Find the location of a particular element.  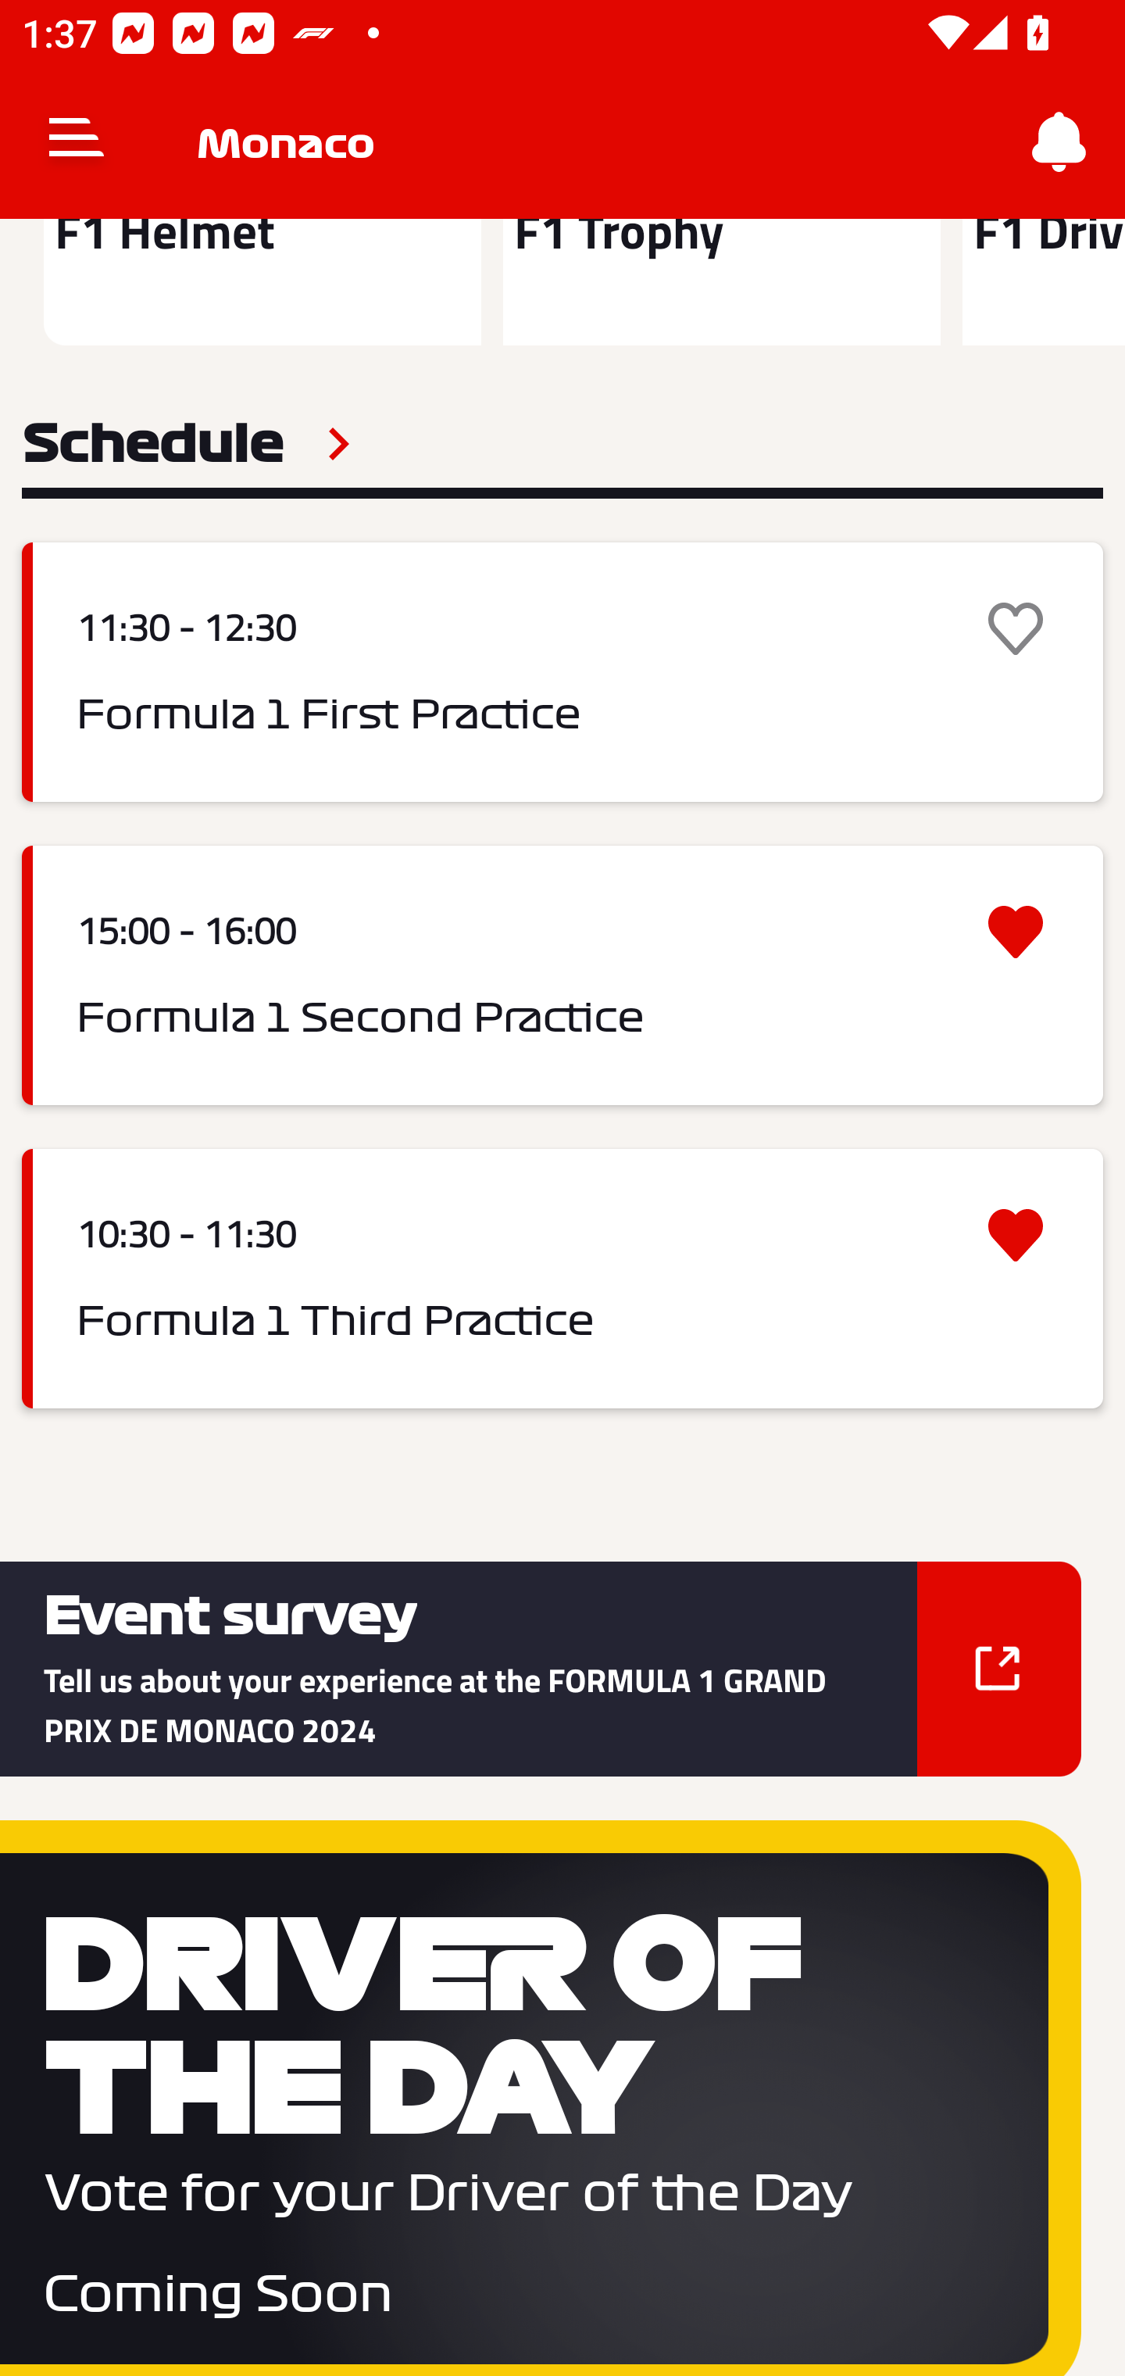

F1 Helmet is located at coordinates (262, 281).